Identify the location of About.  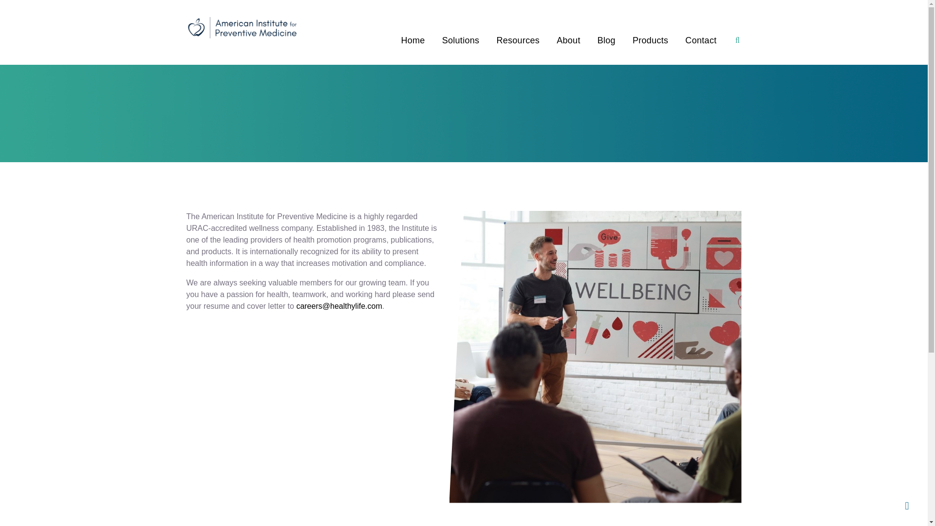
(568, 40).